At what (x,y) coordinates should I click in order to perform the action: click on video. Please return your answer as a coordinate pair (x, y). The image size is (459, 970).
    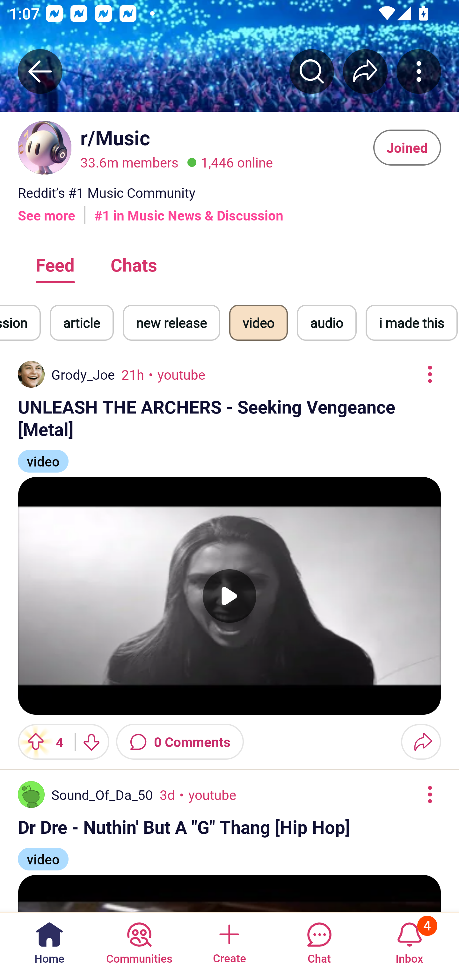
    Looking at the image, I should click on (258, 322).